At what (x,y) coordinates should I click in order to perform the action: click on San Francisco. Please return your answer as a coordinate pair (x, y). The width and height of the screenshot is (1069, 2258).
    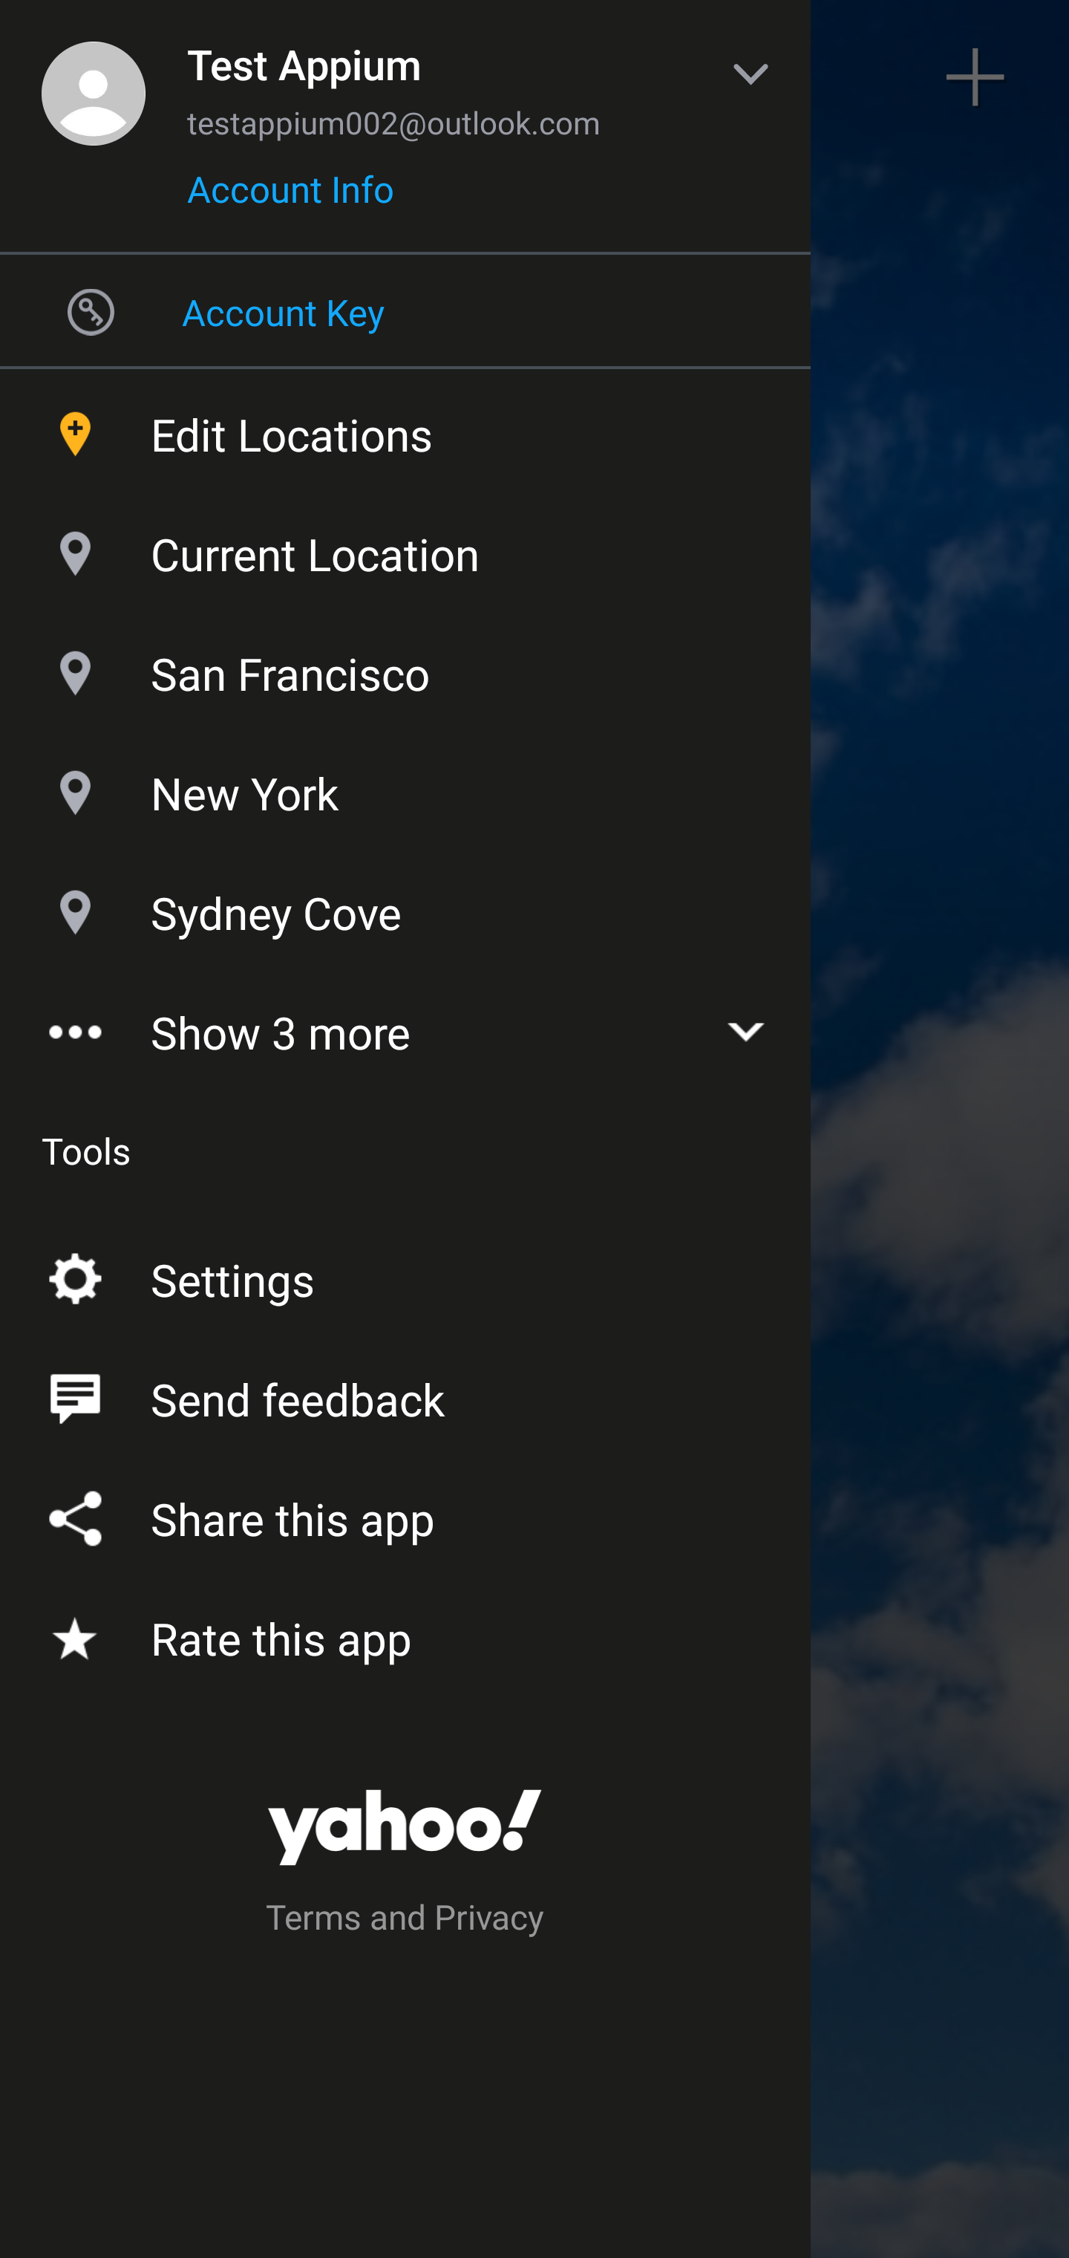
    Looking at the image, I should click on (405, 667).